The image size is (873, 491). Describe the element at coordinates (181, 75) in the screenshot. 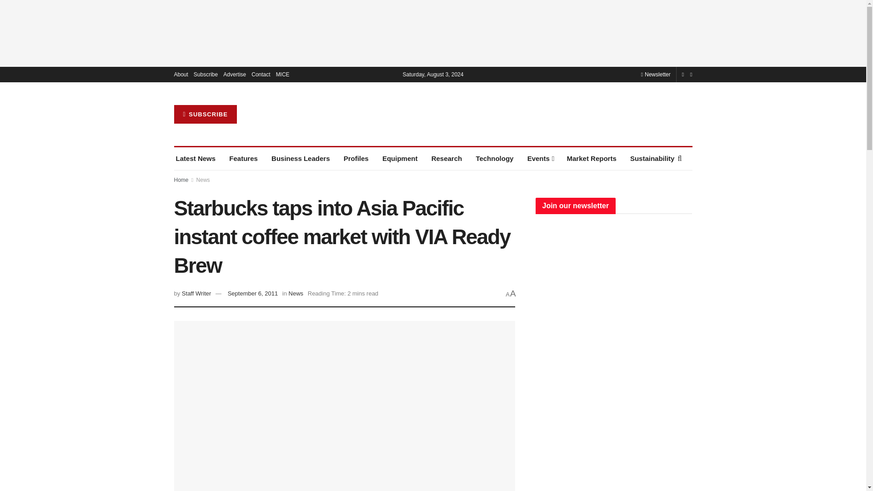

I see `About` at that location.